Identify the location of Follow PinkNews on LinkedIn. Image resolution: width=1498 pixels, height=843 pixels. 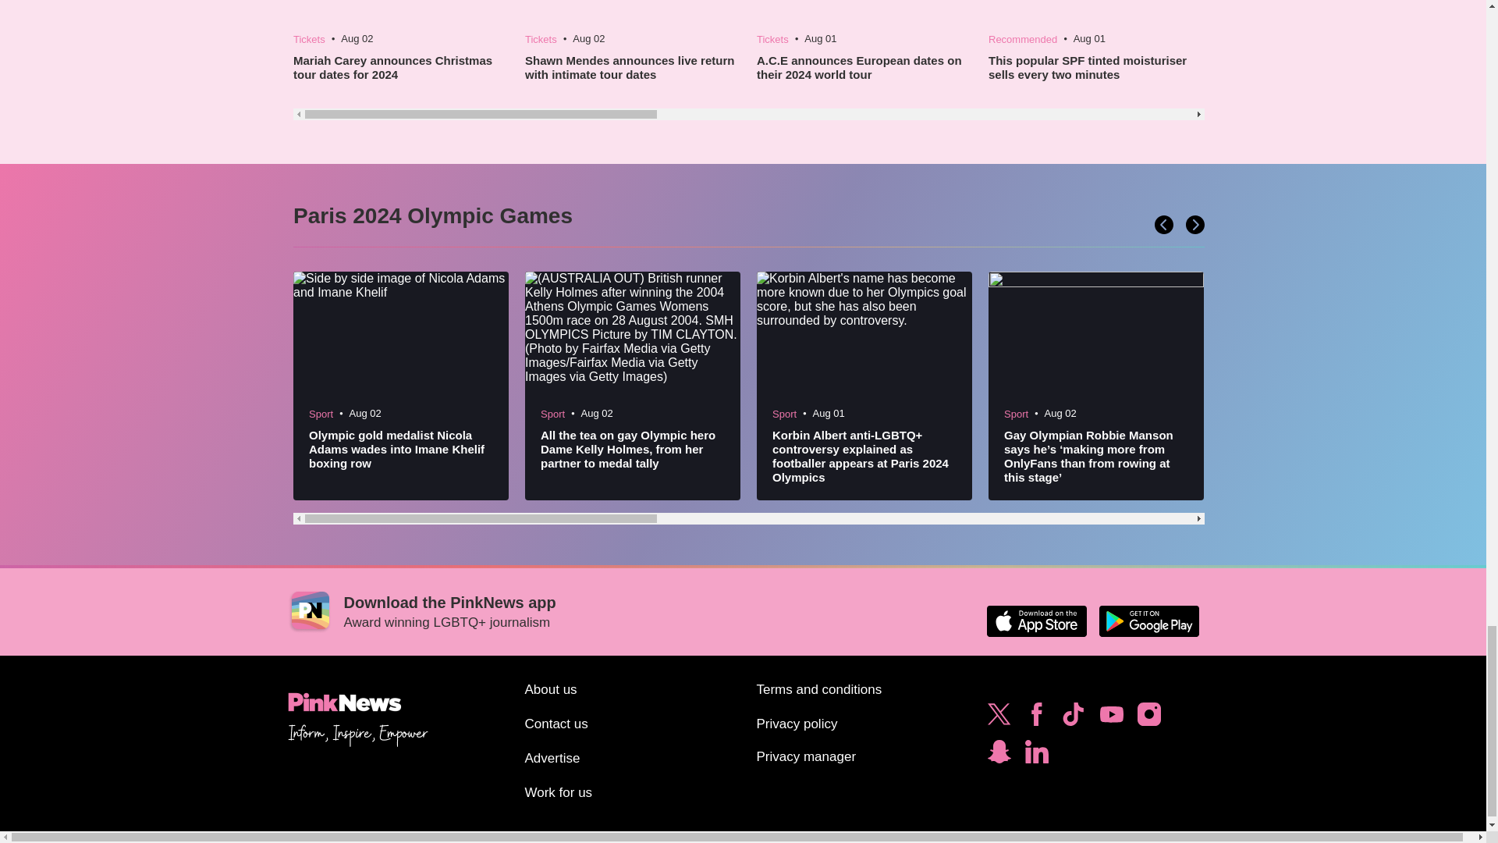
(1036, 756).